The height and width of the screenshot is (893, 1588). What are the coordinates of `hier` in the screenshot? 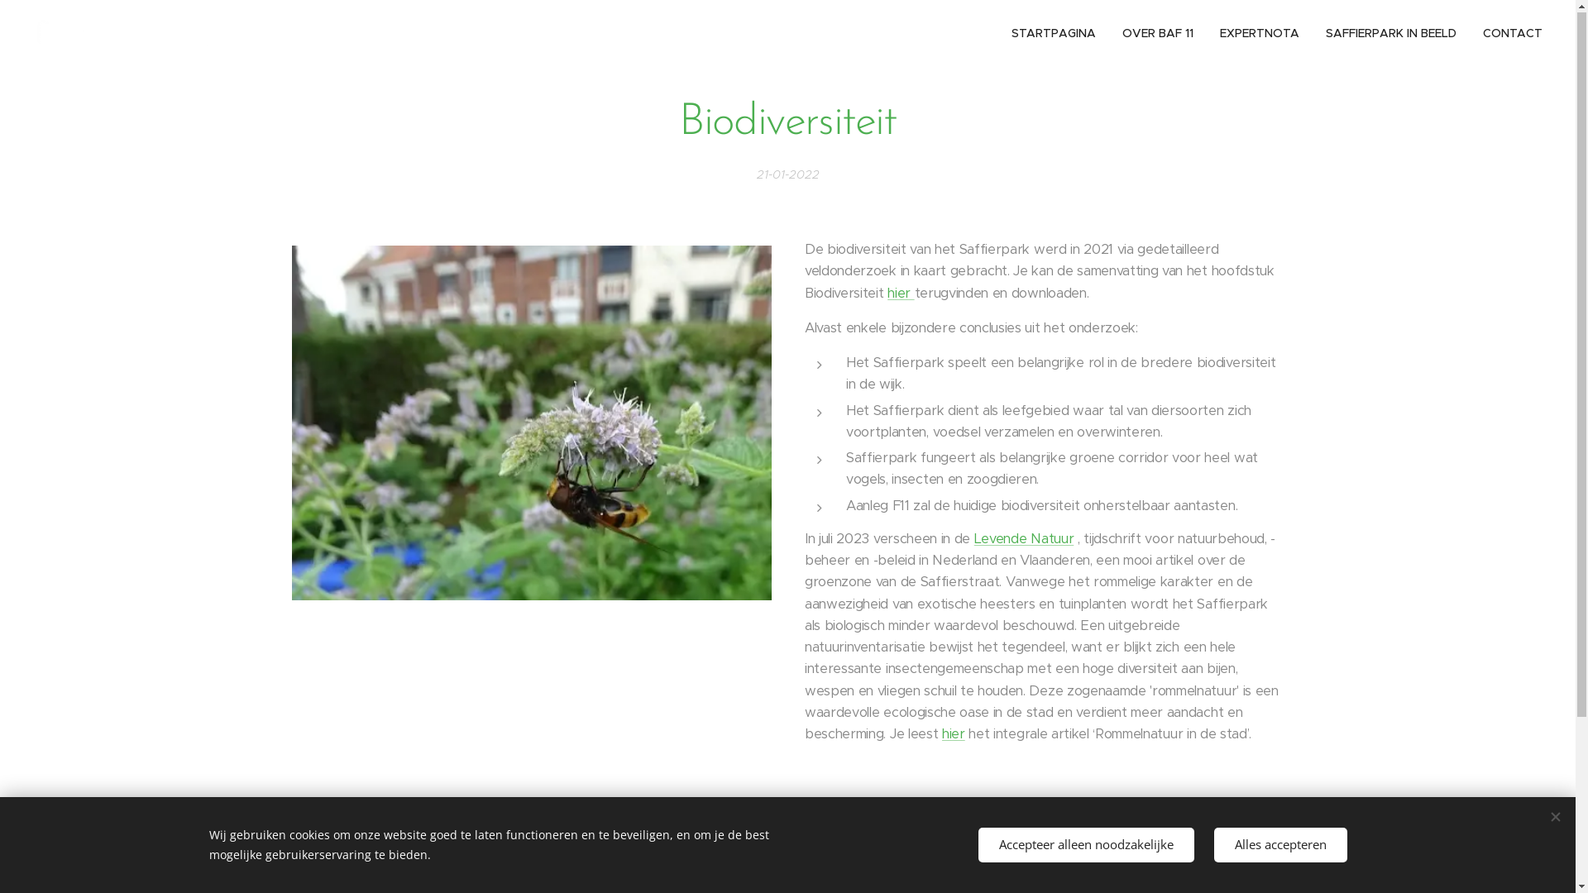 It's located at (953, 734).